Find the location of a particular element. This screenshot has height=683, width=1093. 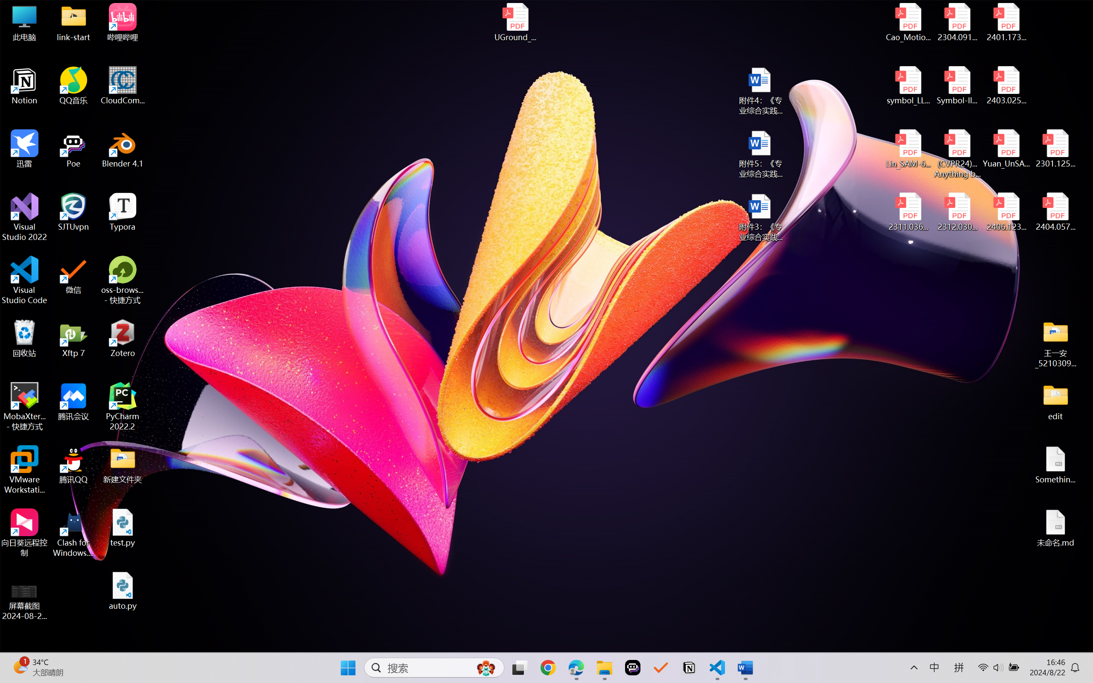

2312.03032v2.pdf is located at coordinates (957, 212).